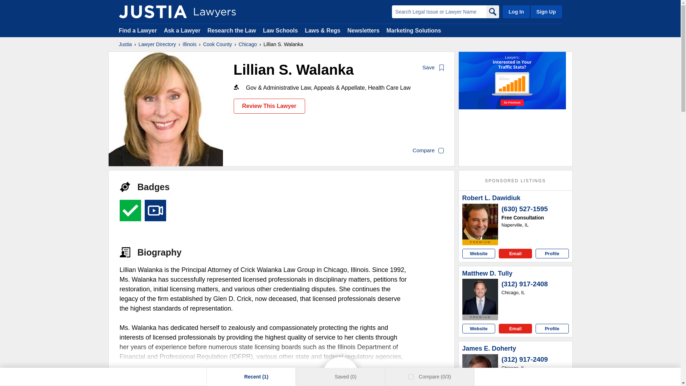 The width and height of the screenshot is (686, 386). I want to click on Chicago, so click(248, 44).